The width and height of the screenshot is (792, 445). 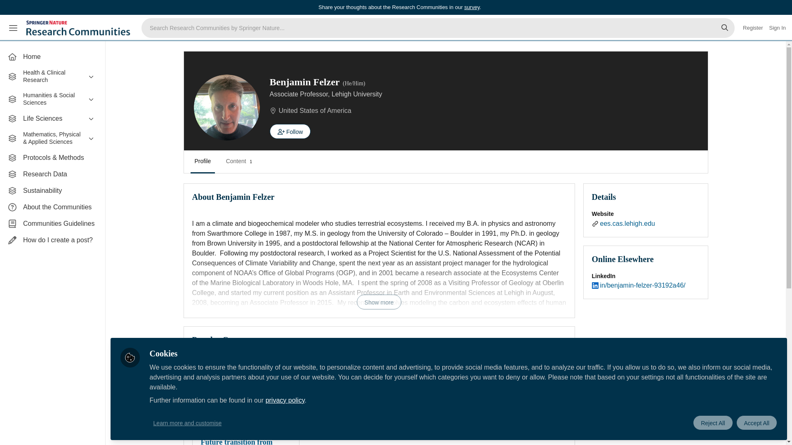 I want to click on Search, so click(x=725, y=28).